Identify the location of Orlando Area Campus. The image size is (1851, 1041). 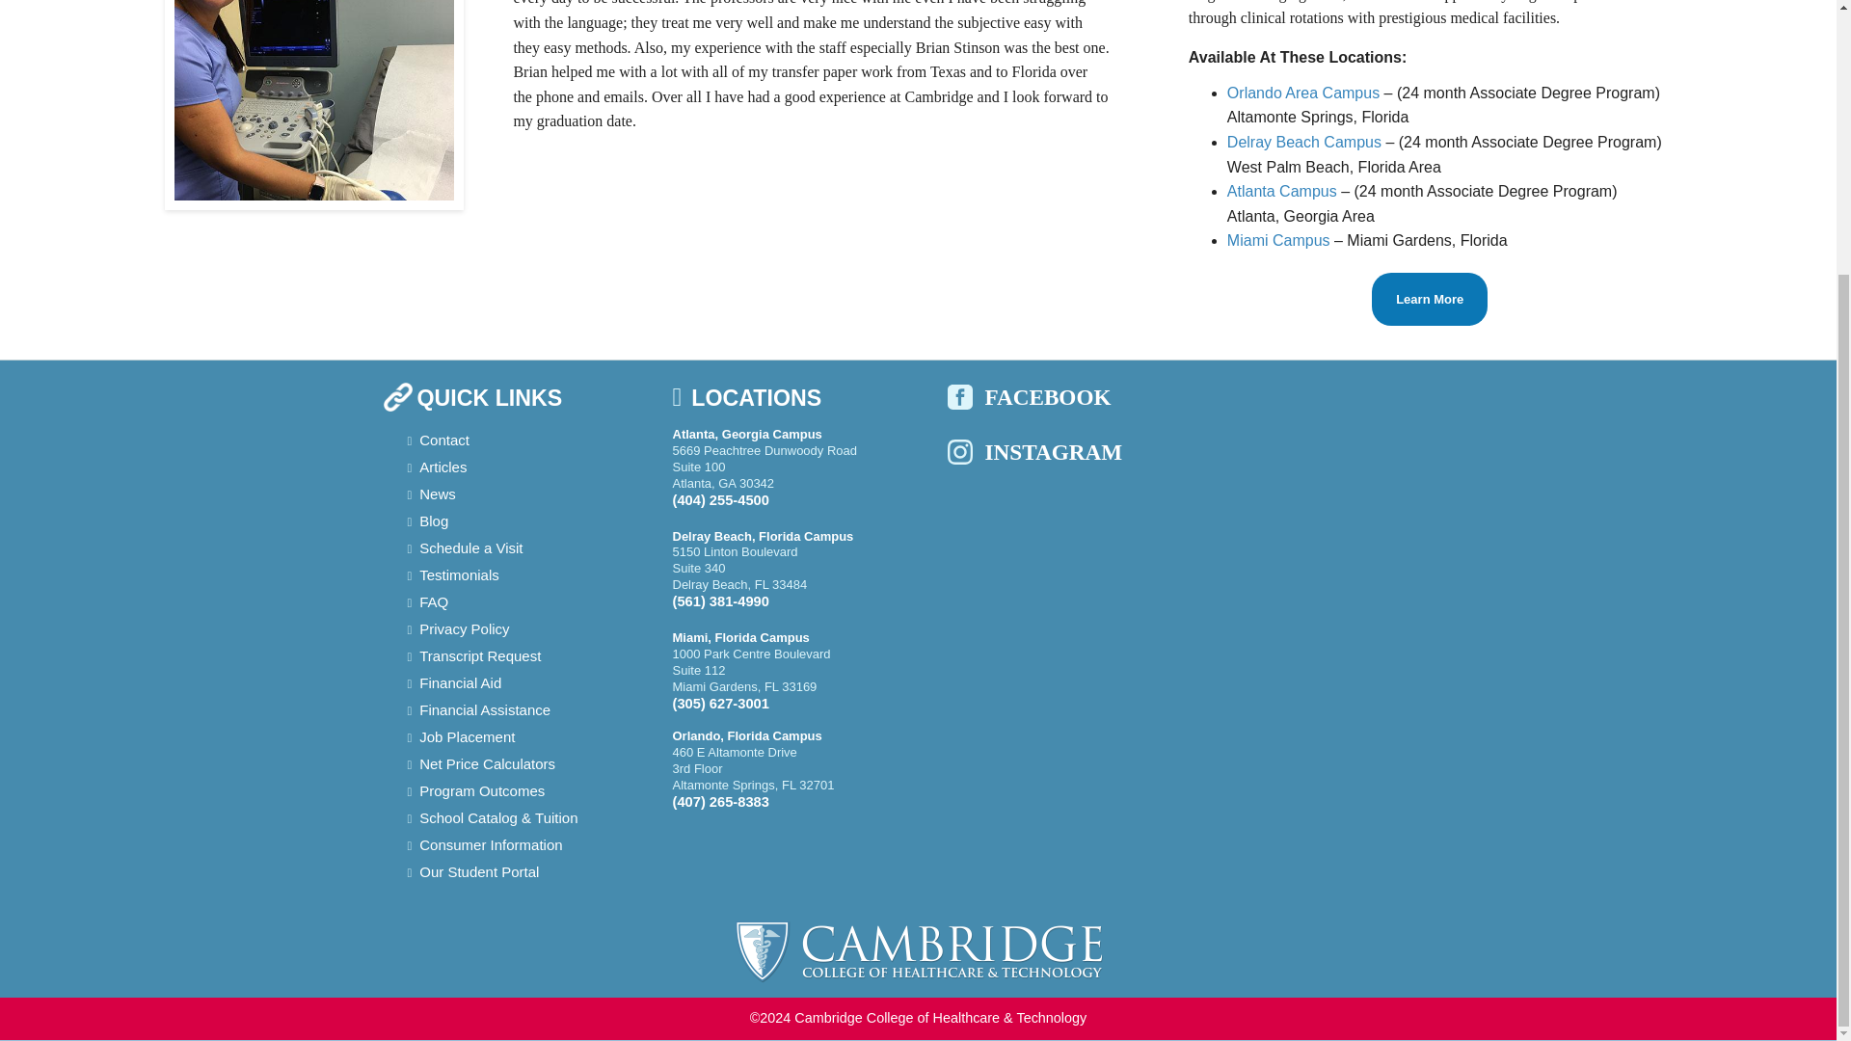
(1302, 93).